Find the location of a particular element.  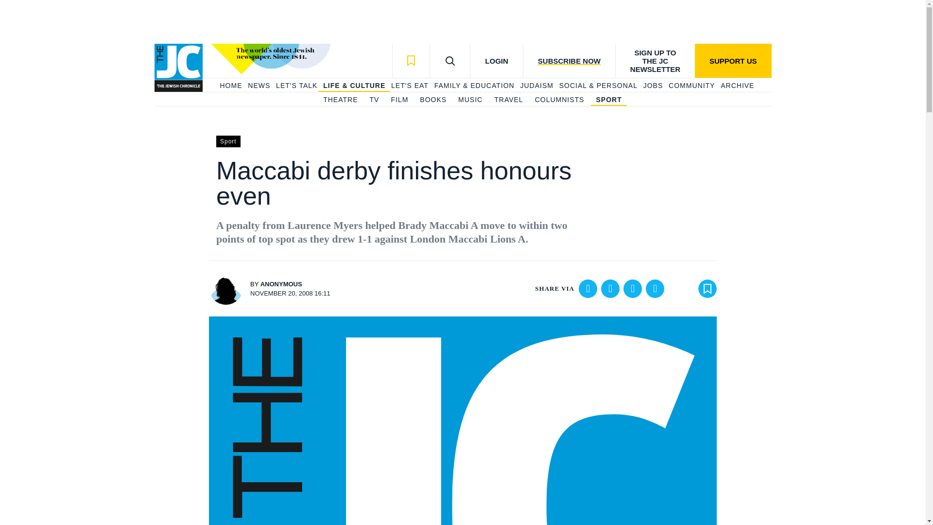

TRAVEL is located at coordinates (508, 100).